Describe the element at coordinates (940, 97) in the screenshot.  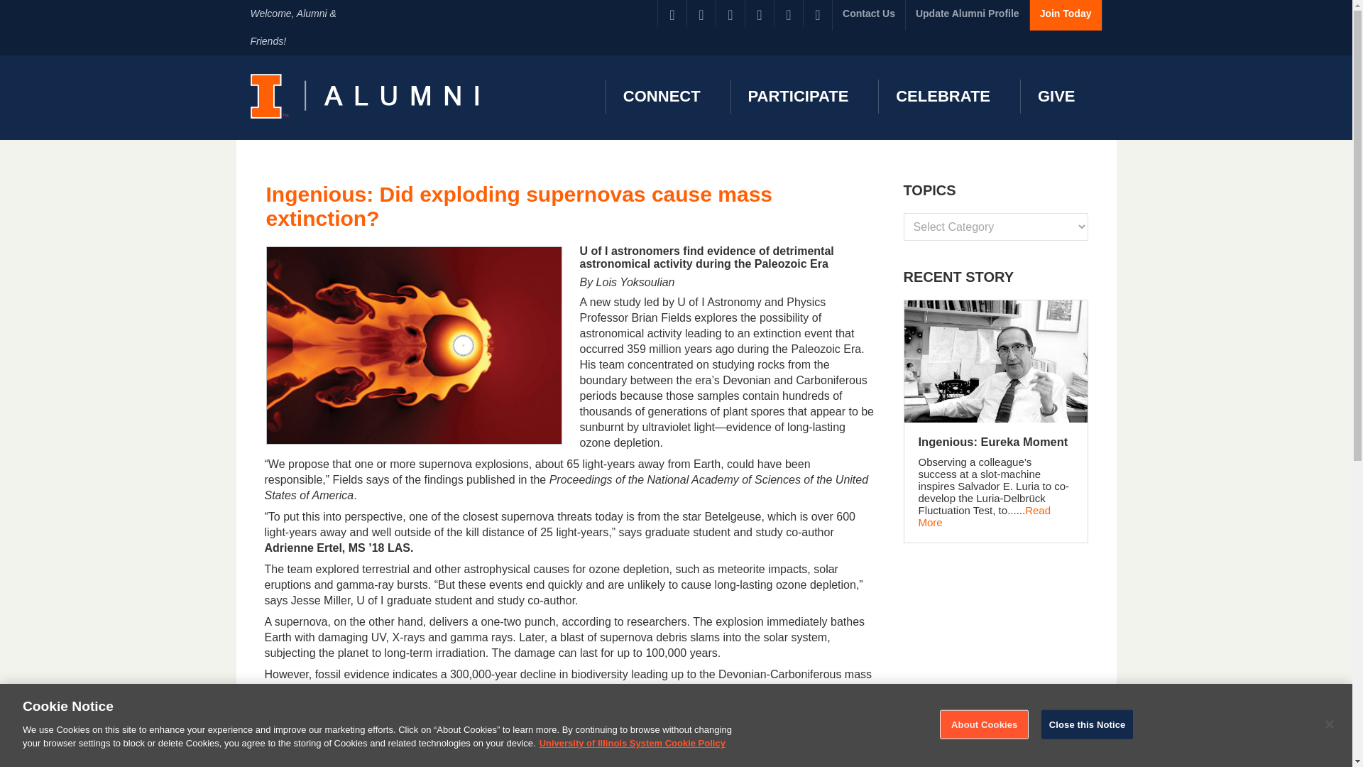
I see `CELEBRATE` at that location.